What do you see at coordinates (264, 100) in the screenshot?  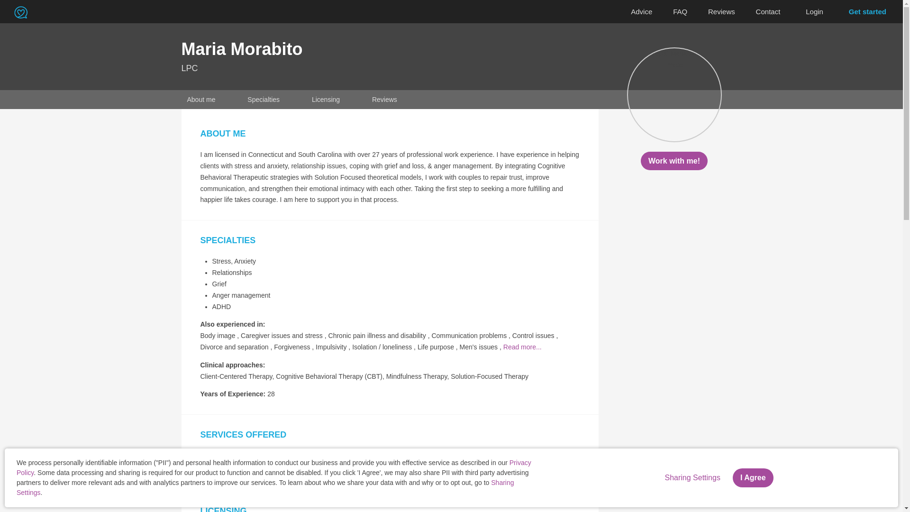 I see `Specialties` at bounding box center [264, 100].